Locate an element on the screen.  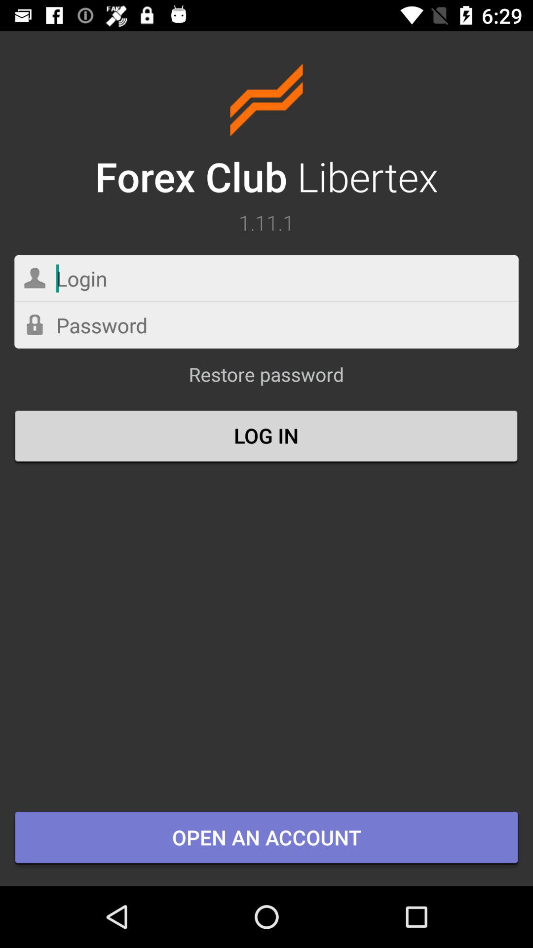
scroll until the log in is located at coordinates (266, 437).